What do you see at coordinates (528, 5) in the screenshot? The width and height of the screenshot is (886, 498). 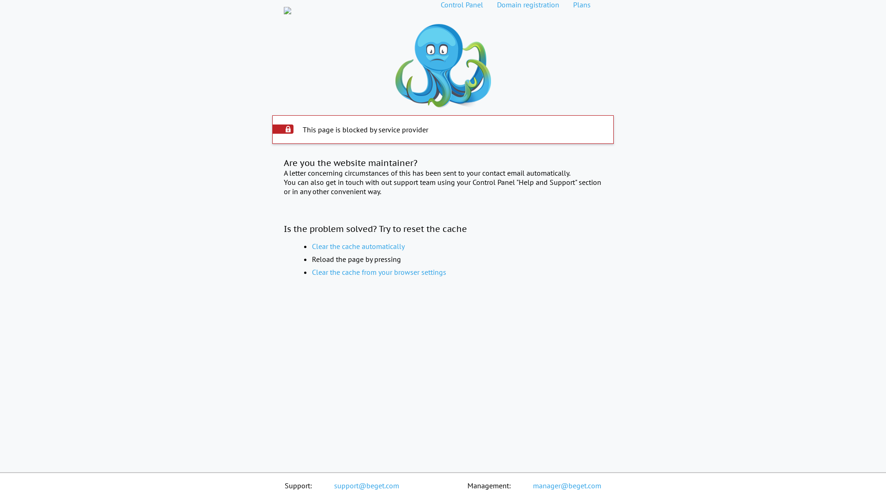 I see `Domain registration` at bounding box center [528, 5].